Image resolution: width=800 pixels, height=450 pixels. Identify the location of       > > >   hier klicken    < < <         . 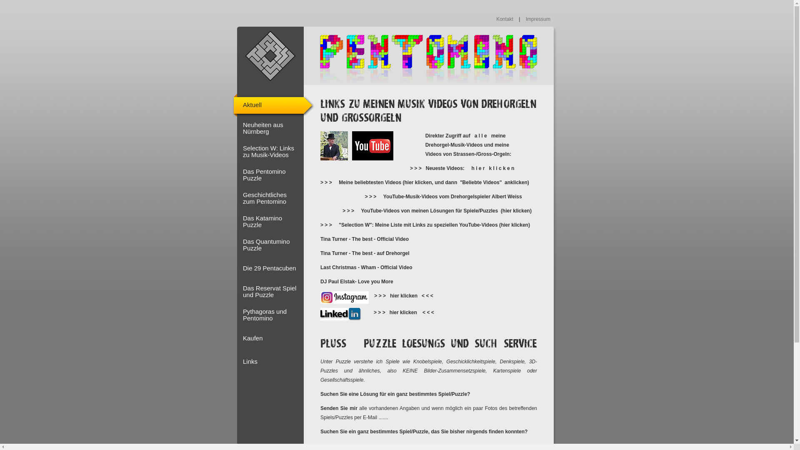
(406, 312).